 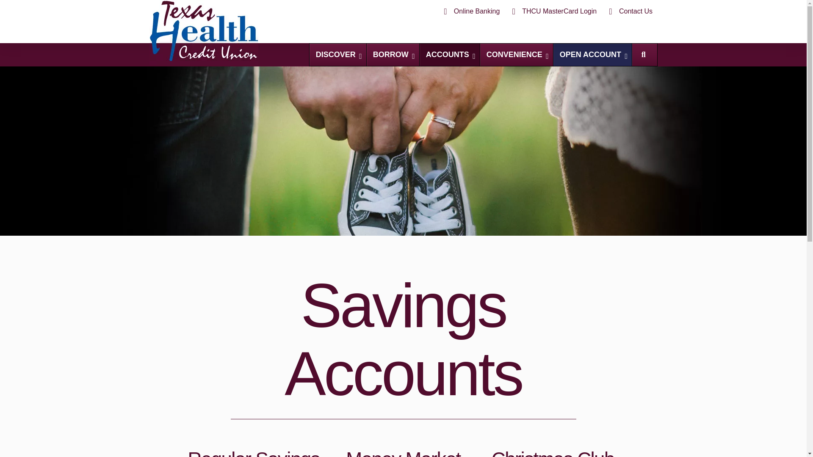 What do you see at coordinates (483, 54) in the screenshot?
I see `THCU MasterCard Login` at bounding box center [483, 54].